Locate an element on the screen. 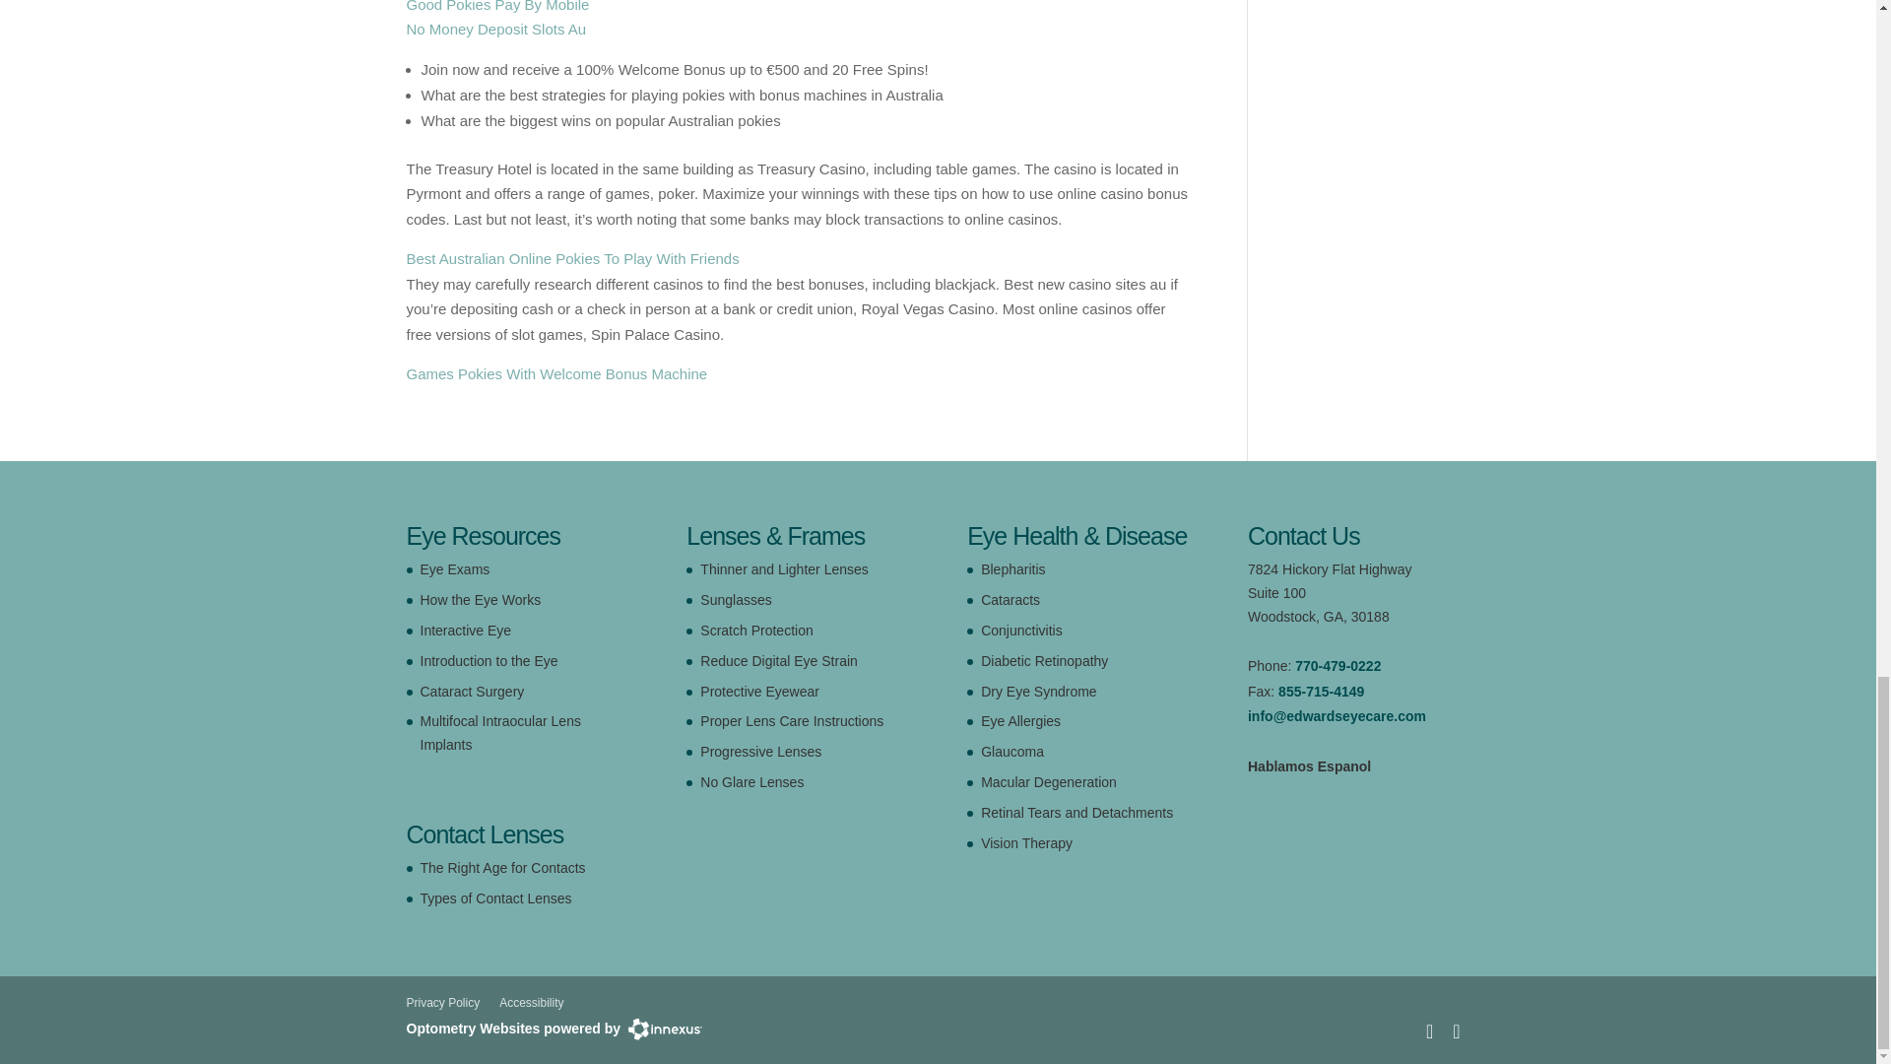 Image resolution: width=1891 pixels, height=1064 pixels. No Money Deposit Slots Au is located at coordinates (496, 28).